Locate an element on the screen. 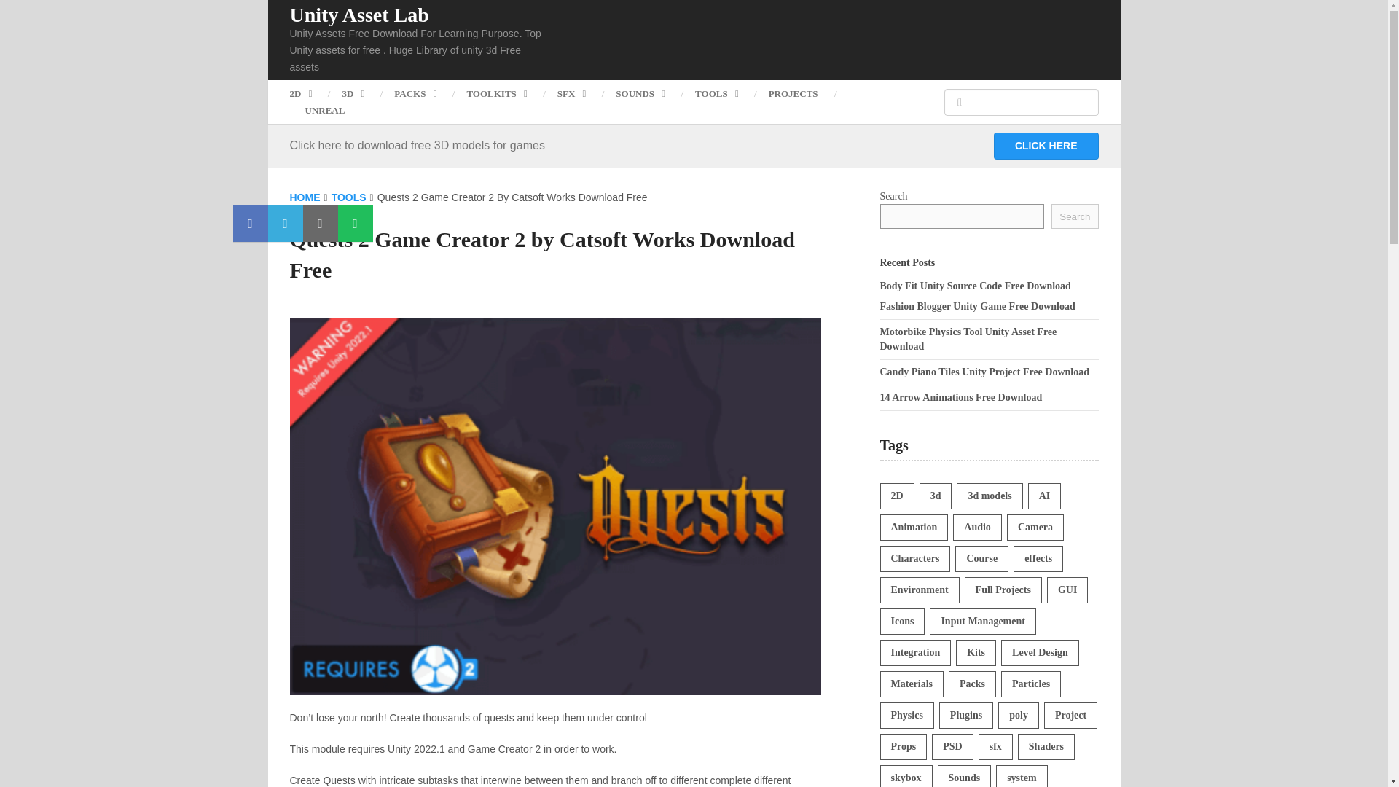  SOUNDS is located at coordinates (640, 93).